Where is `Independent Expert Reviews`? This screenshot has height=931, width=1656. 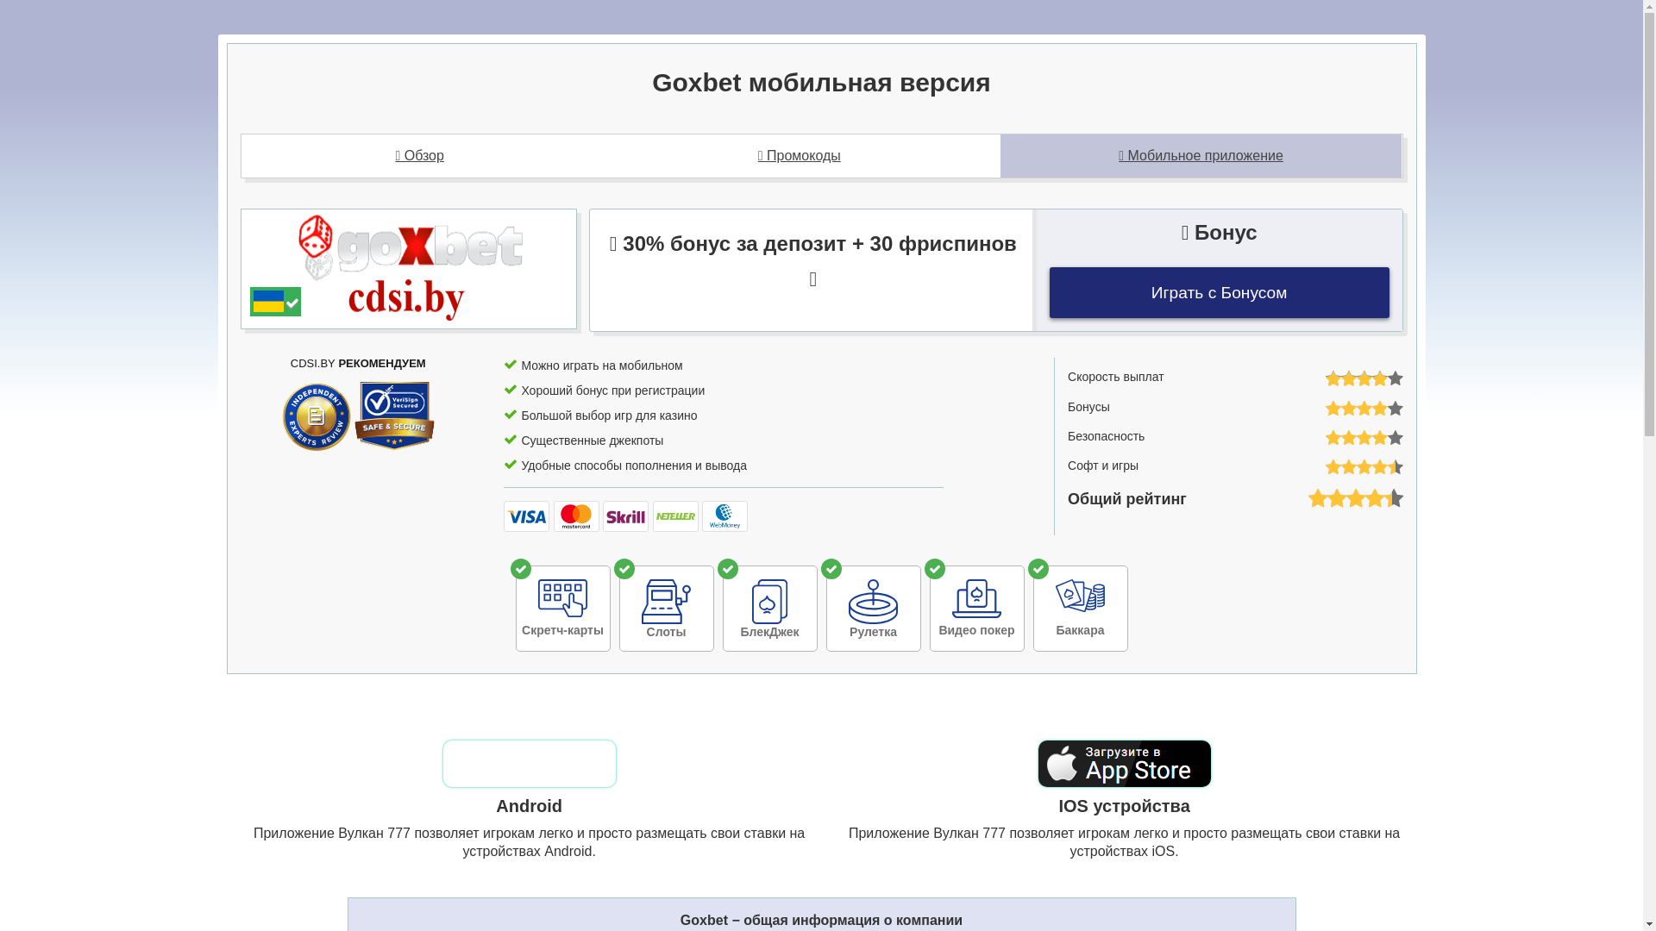
Independent Expert Reviews is located at coordinates (316, 416).